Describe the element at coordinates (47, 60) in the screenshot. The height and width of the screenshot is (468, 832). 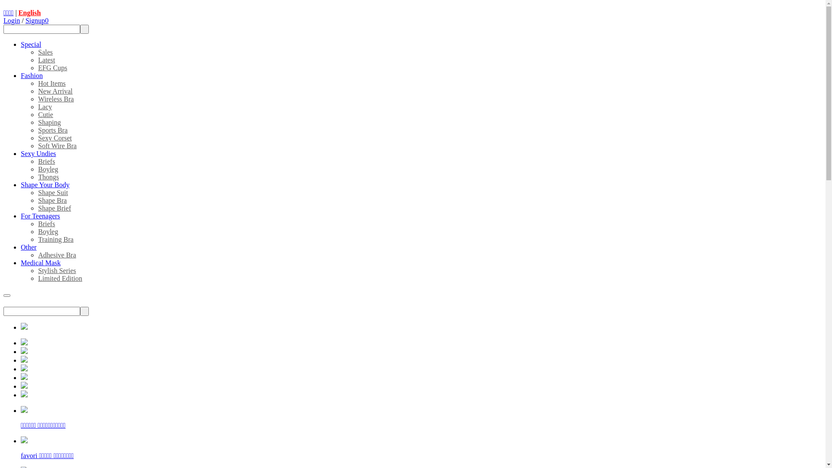
I see `Latest` at that location.